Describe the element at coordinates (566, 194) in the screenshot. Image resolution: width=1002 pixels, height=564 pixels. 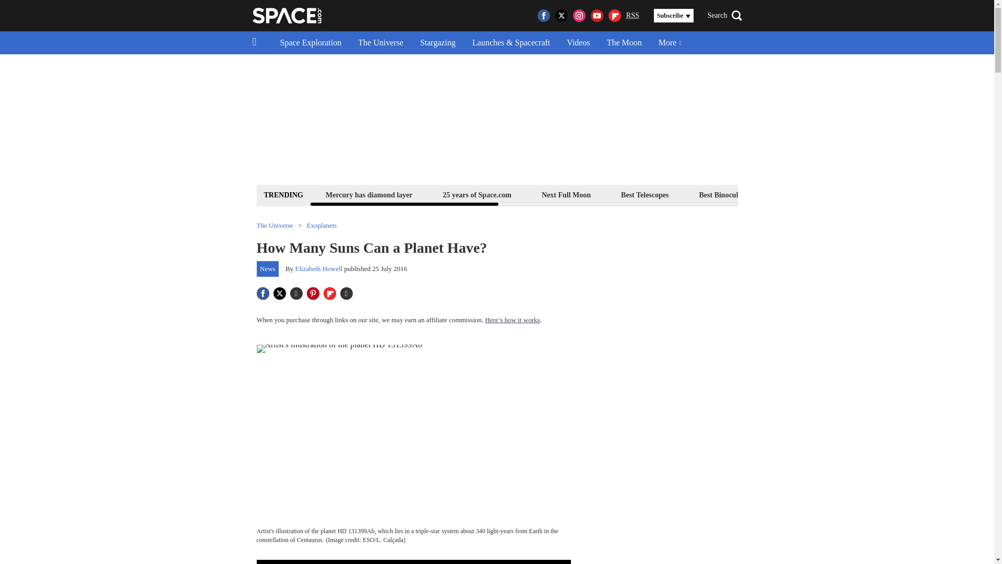
I see `Next Full Moon` at that location.